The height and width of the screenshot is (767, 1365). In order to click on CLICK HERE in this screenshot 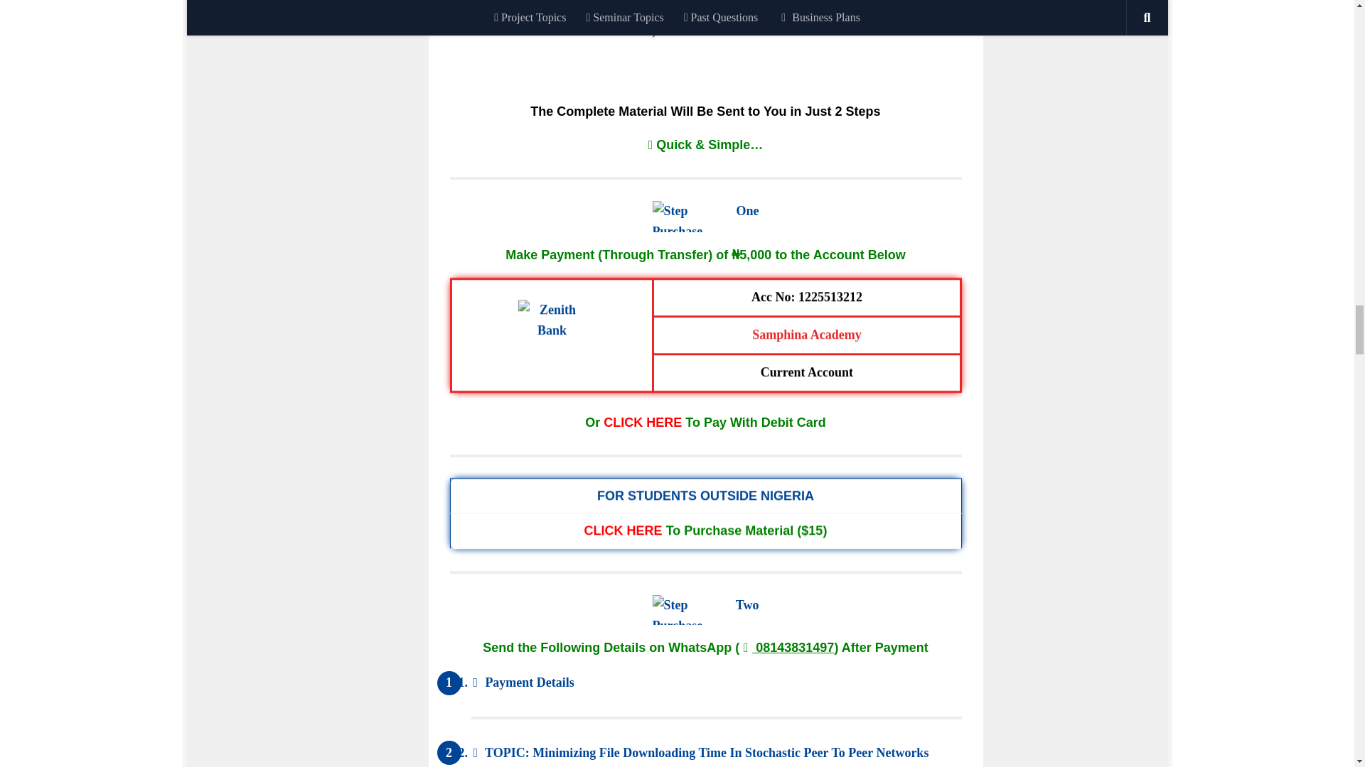, I will do `click(642, 422)`.